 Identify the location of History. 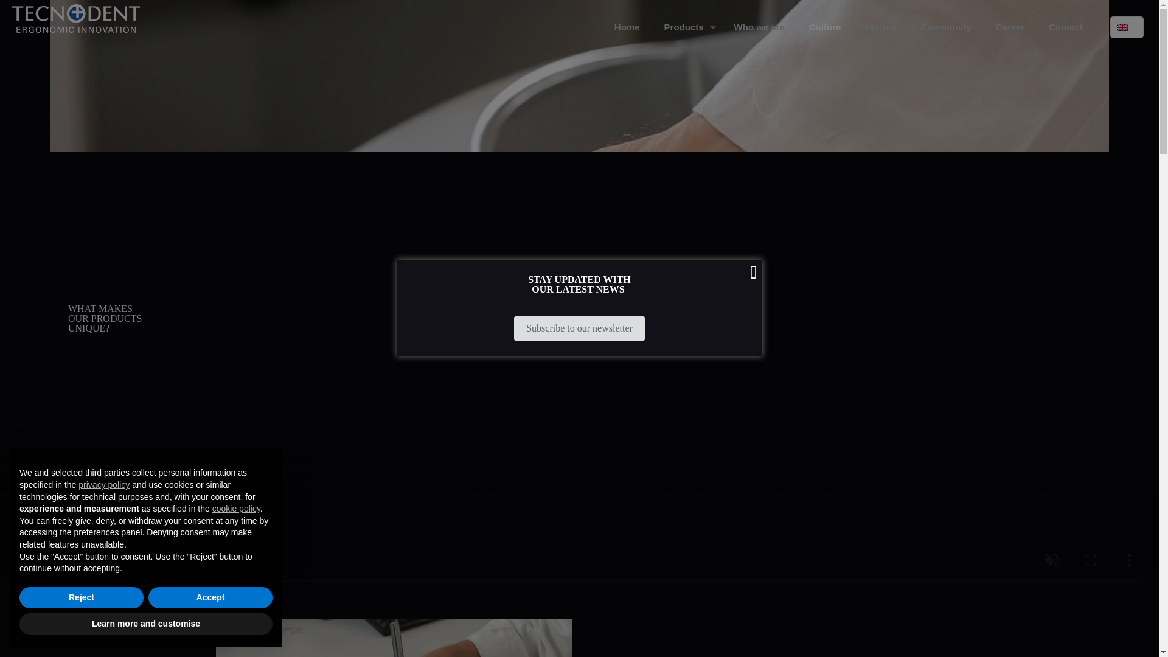
(880, 27).